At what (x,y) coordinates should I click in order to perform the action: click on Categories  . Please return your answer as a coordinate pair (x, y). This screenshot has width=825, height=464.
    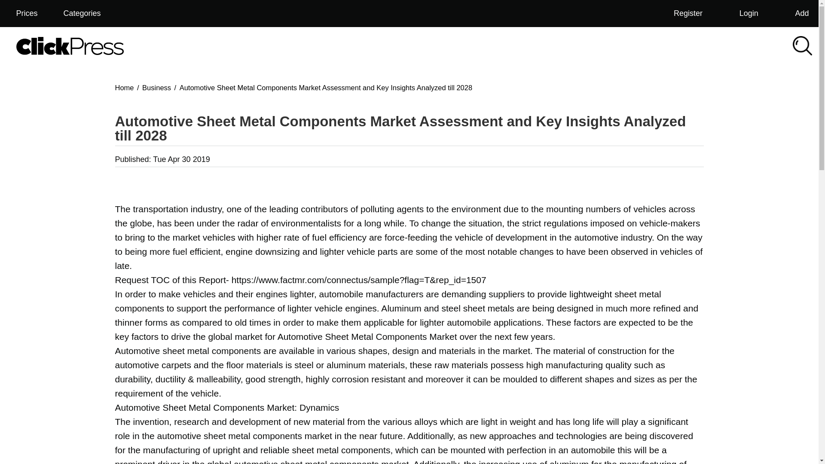
    Looking at the image, I should click on (88, 13).